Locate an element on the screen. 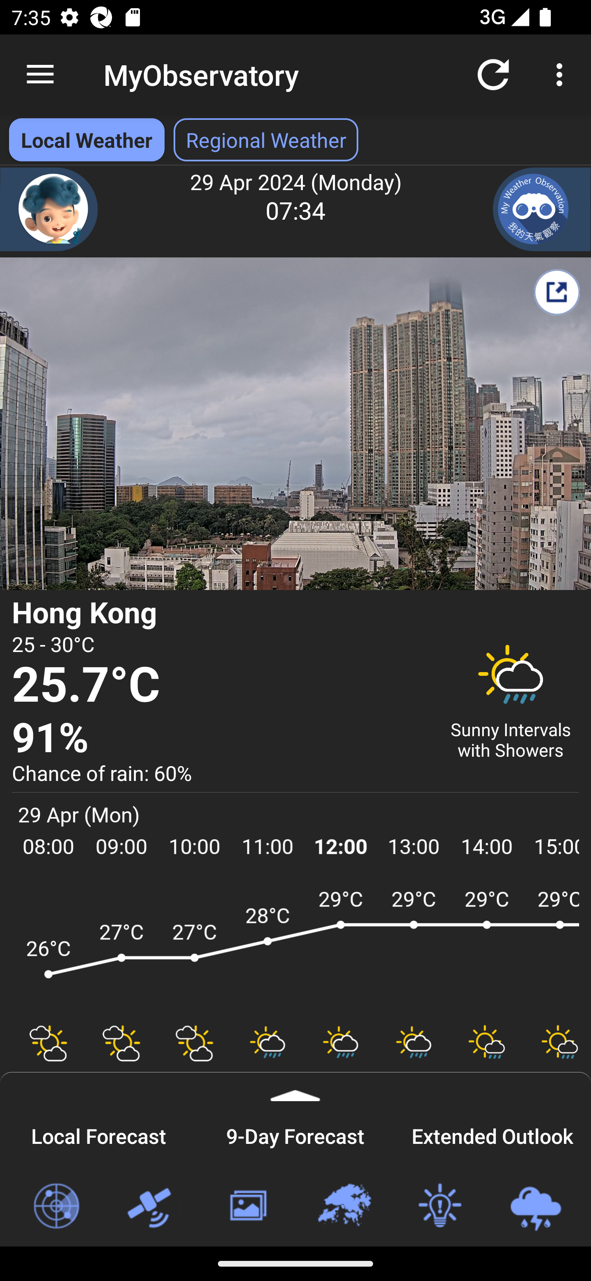 The image size is (591, 1281). 25.7°C Temperature
25.7 degree Celsius is located at coordinates (221, 686).